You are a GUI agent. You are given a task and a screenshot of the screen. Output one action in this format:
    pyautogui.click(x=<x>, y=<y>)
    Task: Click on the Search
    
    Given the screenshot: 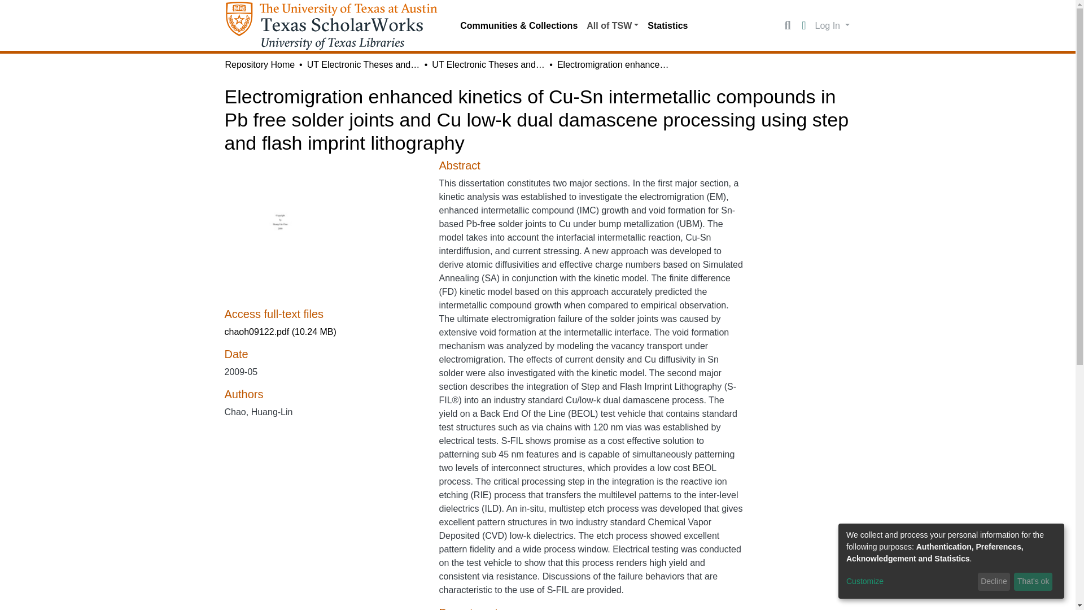 What is the action you would take?
    pyautogui.click(x=787, y=26)
    